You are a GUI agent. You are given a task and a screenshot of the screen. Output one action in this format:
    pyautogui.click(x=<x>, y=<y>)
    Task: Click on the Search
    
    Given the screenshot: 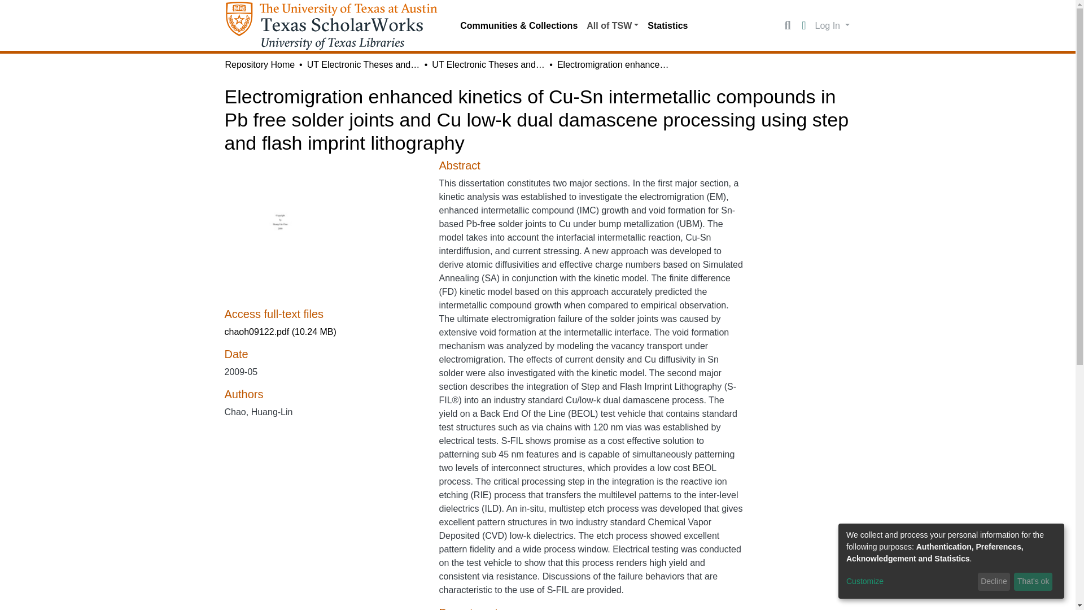 What is the action you would take?
    pyautogui.click(x=787, y=26)
    